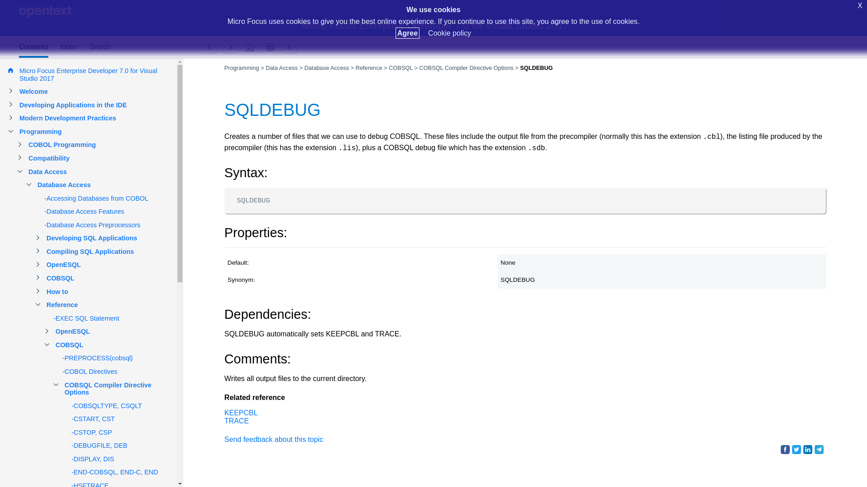  Describe the element at coordinates (449, 33) in the screenshot. I see `Cookie policy` at that location.